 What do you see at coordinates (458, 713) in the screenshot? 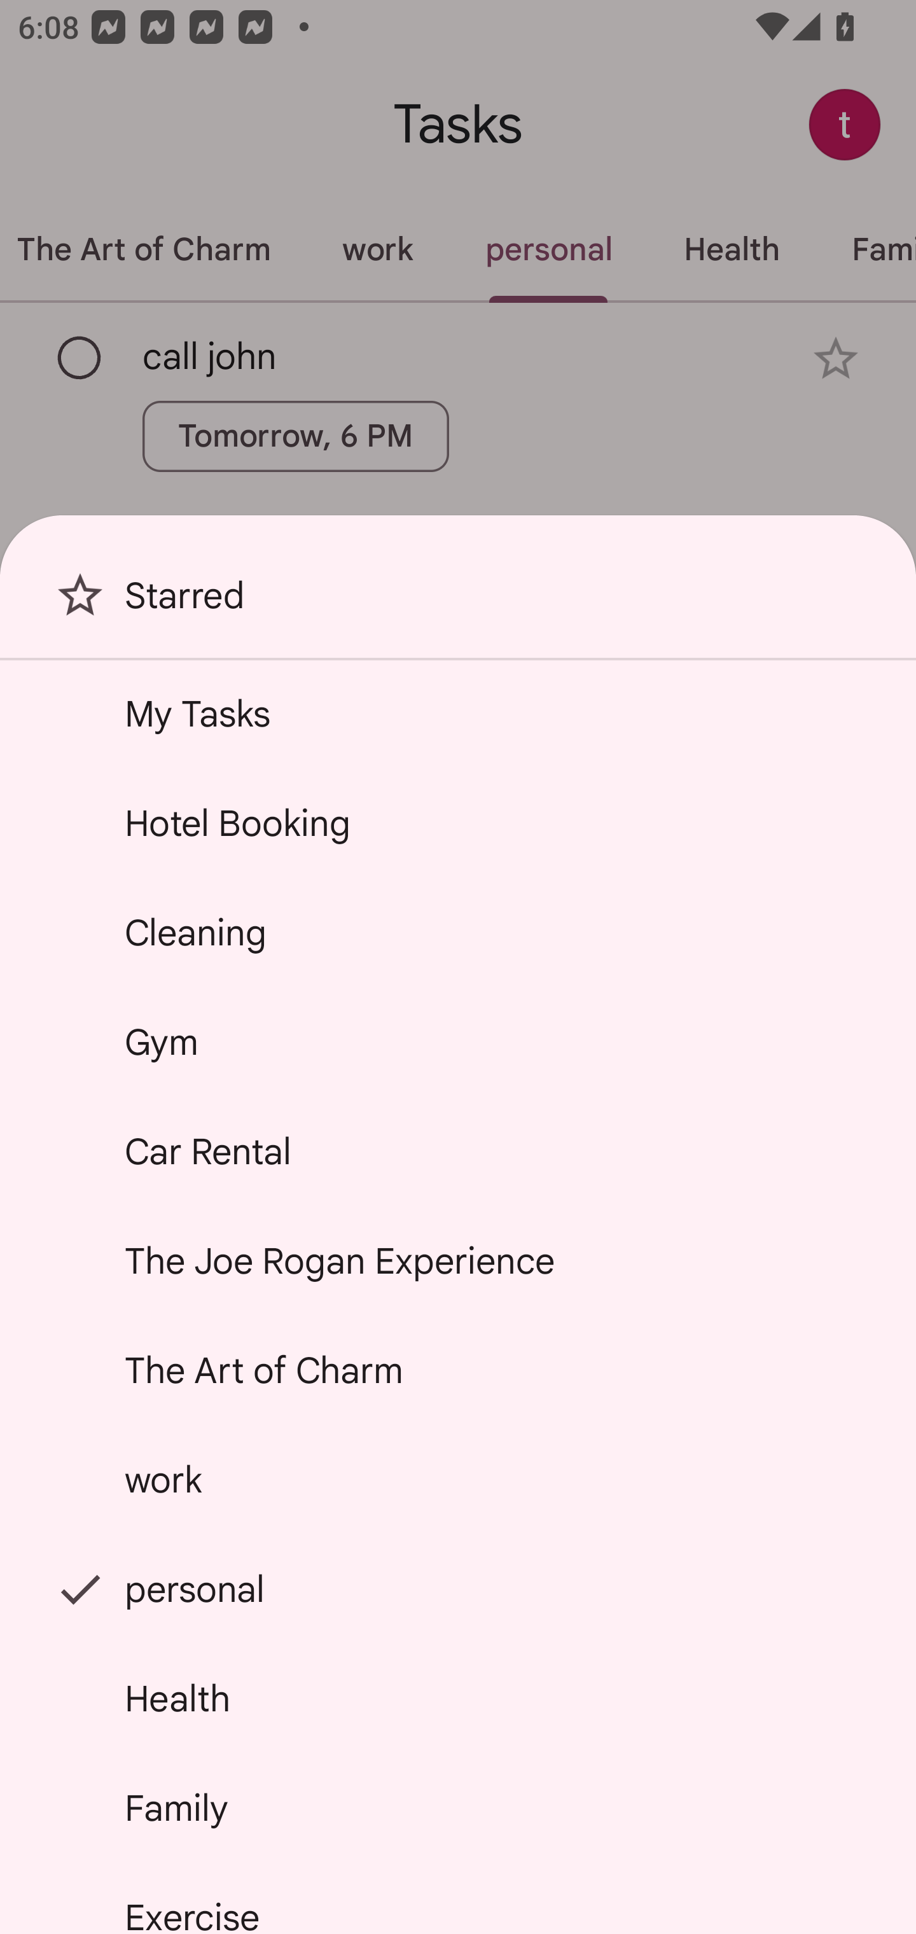
I see `My Tasks` at bounding box center [458, 713].